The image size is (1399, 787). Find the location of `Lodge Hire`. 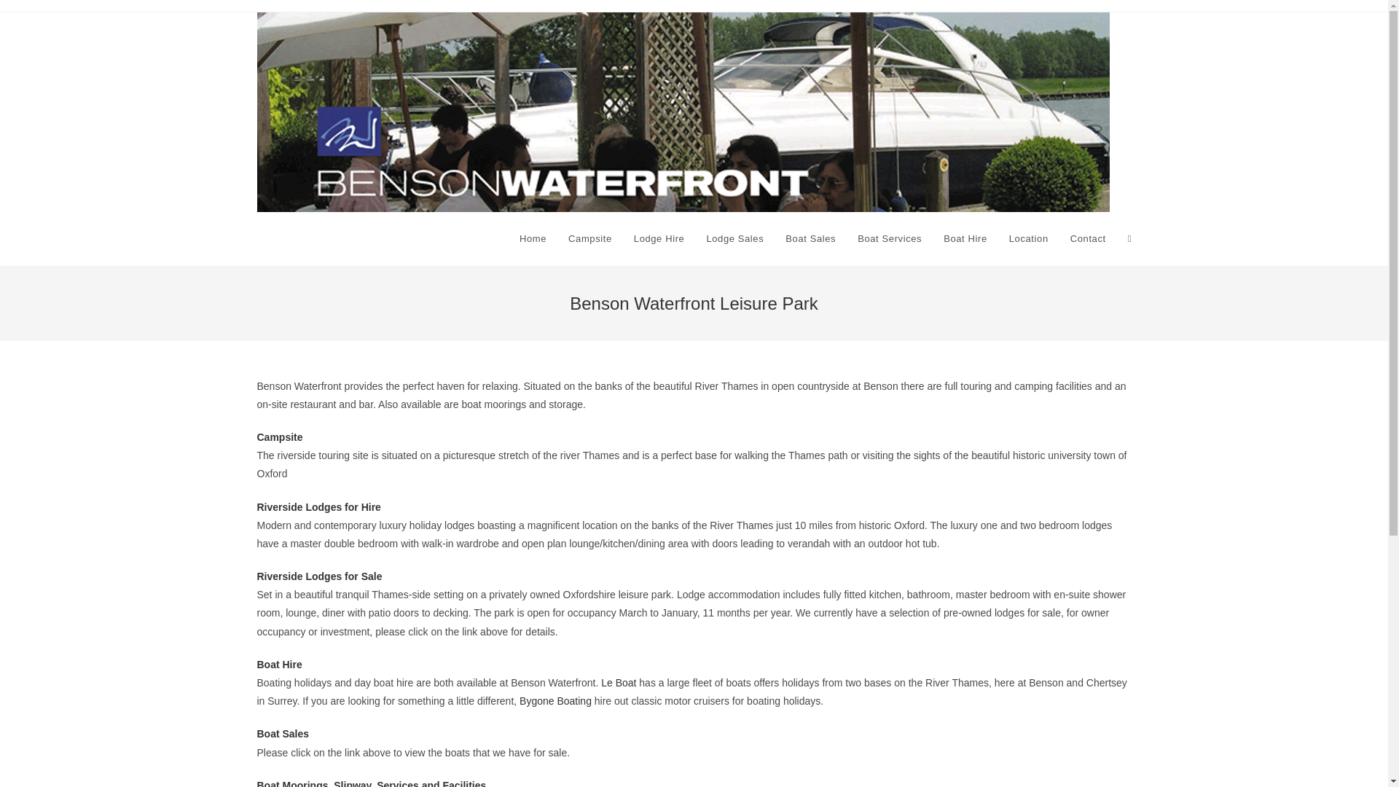

Lodge Hire is located at coordinates (659, 239).